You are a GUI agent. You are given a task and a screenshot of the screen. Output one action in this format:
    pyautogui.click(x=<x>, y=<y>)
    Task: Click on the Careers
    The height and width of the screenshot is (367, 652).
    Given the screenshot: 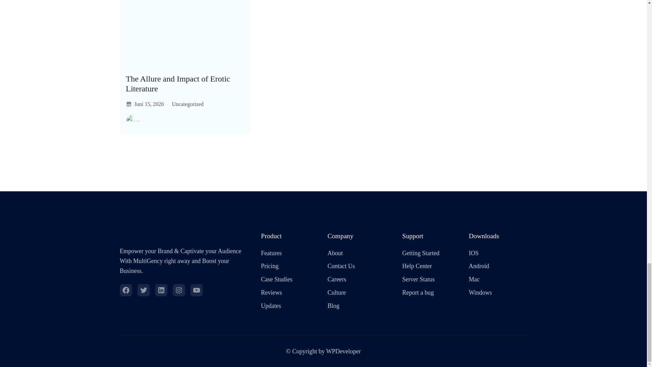 What is the action you would take?
    pyautogui.click(x=337, y=279)
    